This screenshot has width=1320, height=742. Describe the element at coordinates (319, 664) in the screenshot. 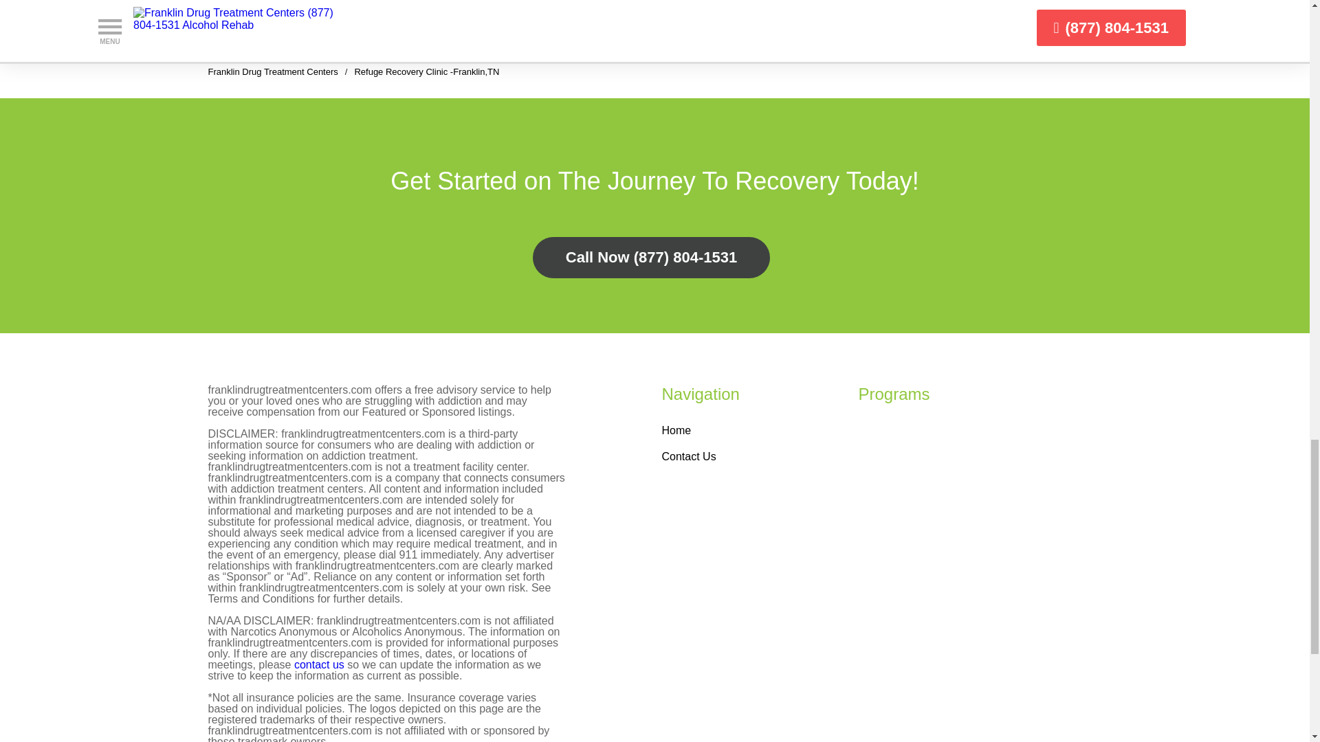

I see `contact us` at that location.